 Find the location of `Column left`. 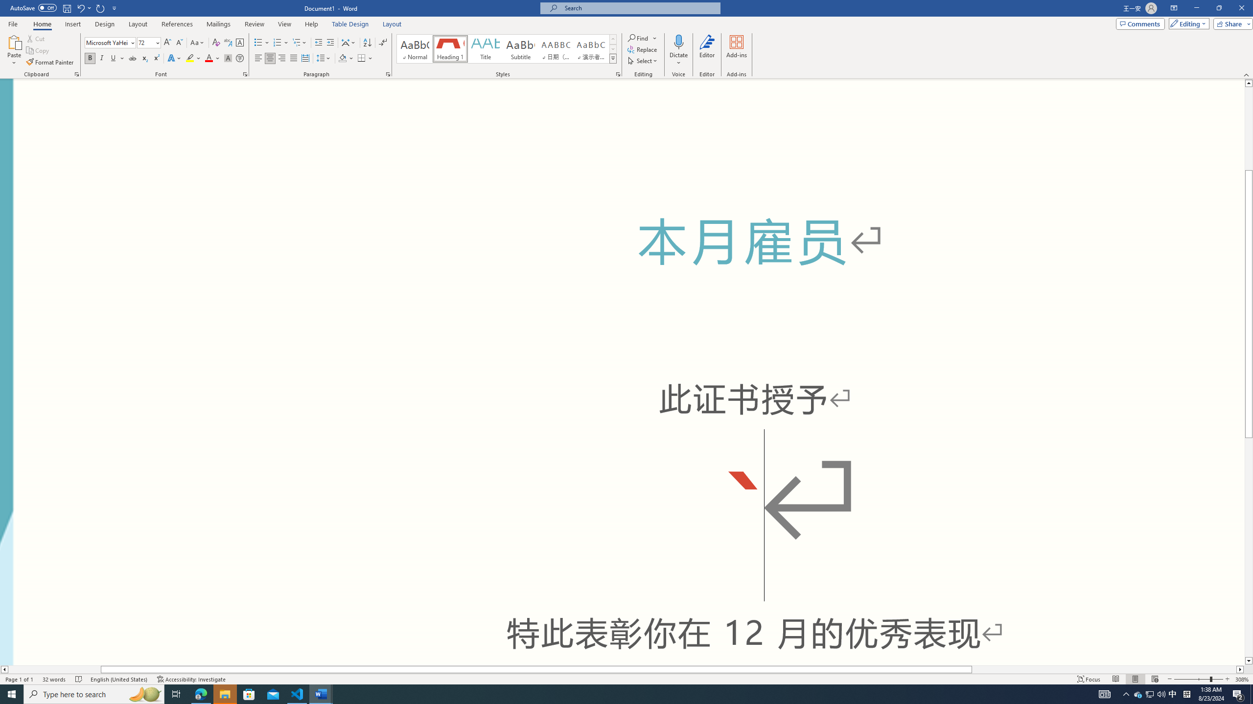

Column left is located at coordinates (4, 669).